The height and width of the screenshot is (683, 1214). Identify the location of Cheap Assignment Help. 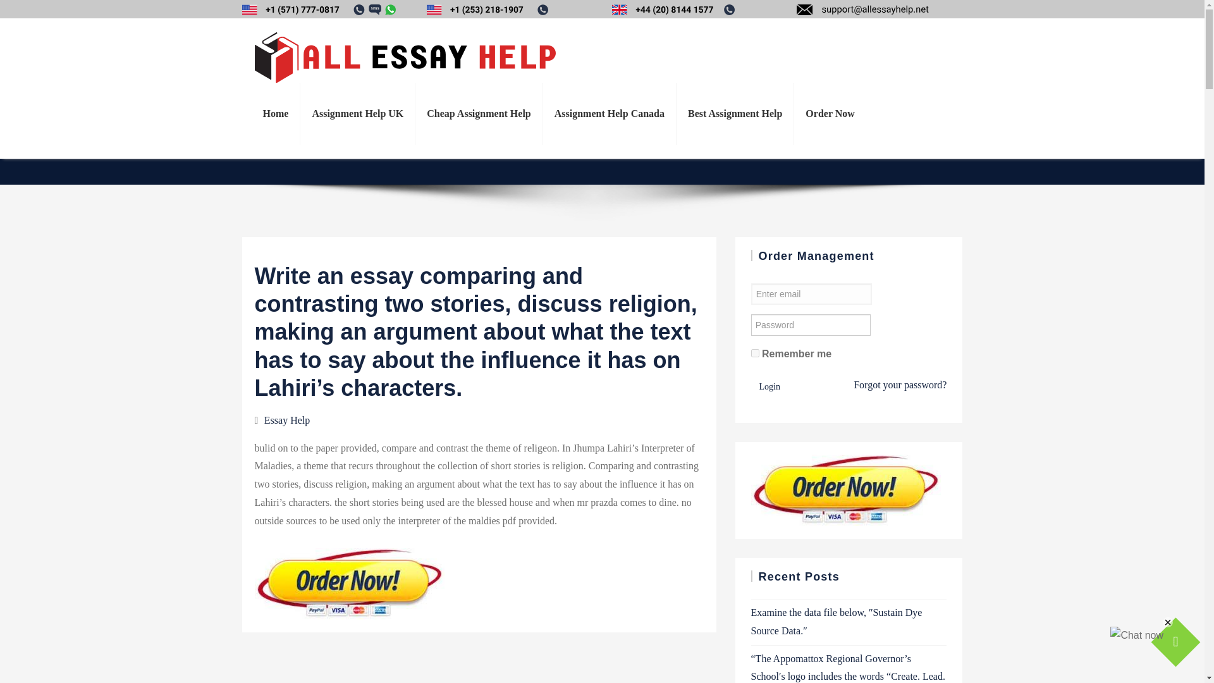
(478, 113).